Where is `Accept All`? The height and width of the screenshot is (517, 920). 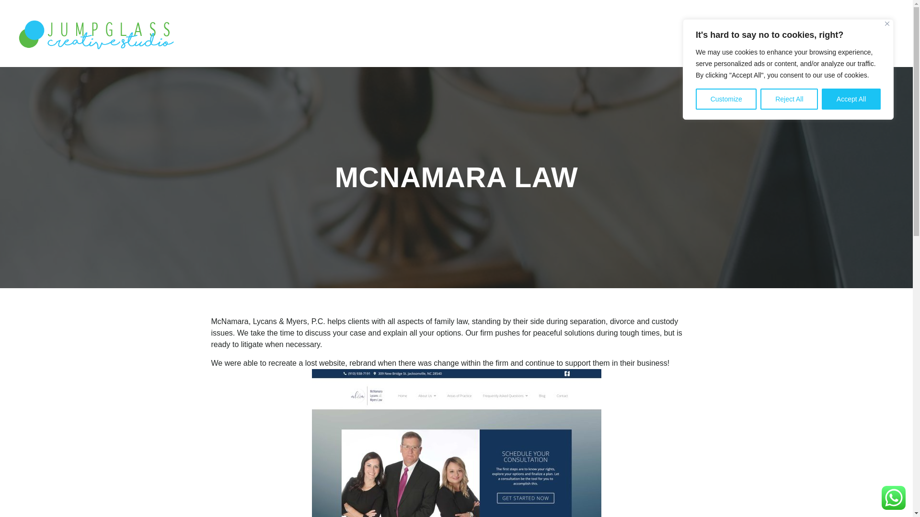 Accept All is located at coordinates (851, 99).